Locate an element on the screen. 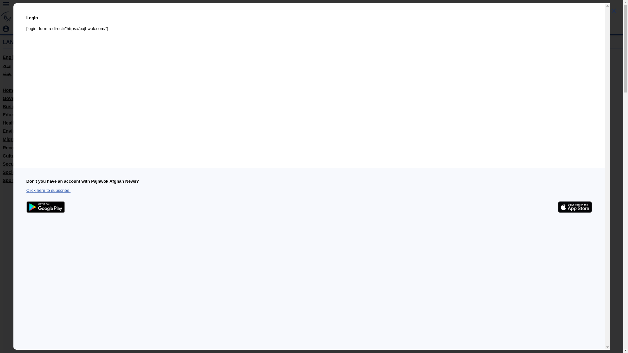 The image size is (628, 353). Afghan Peace Process is located at coordinates (48, 7).